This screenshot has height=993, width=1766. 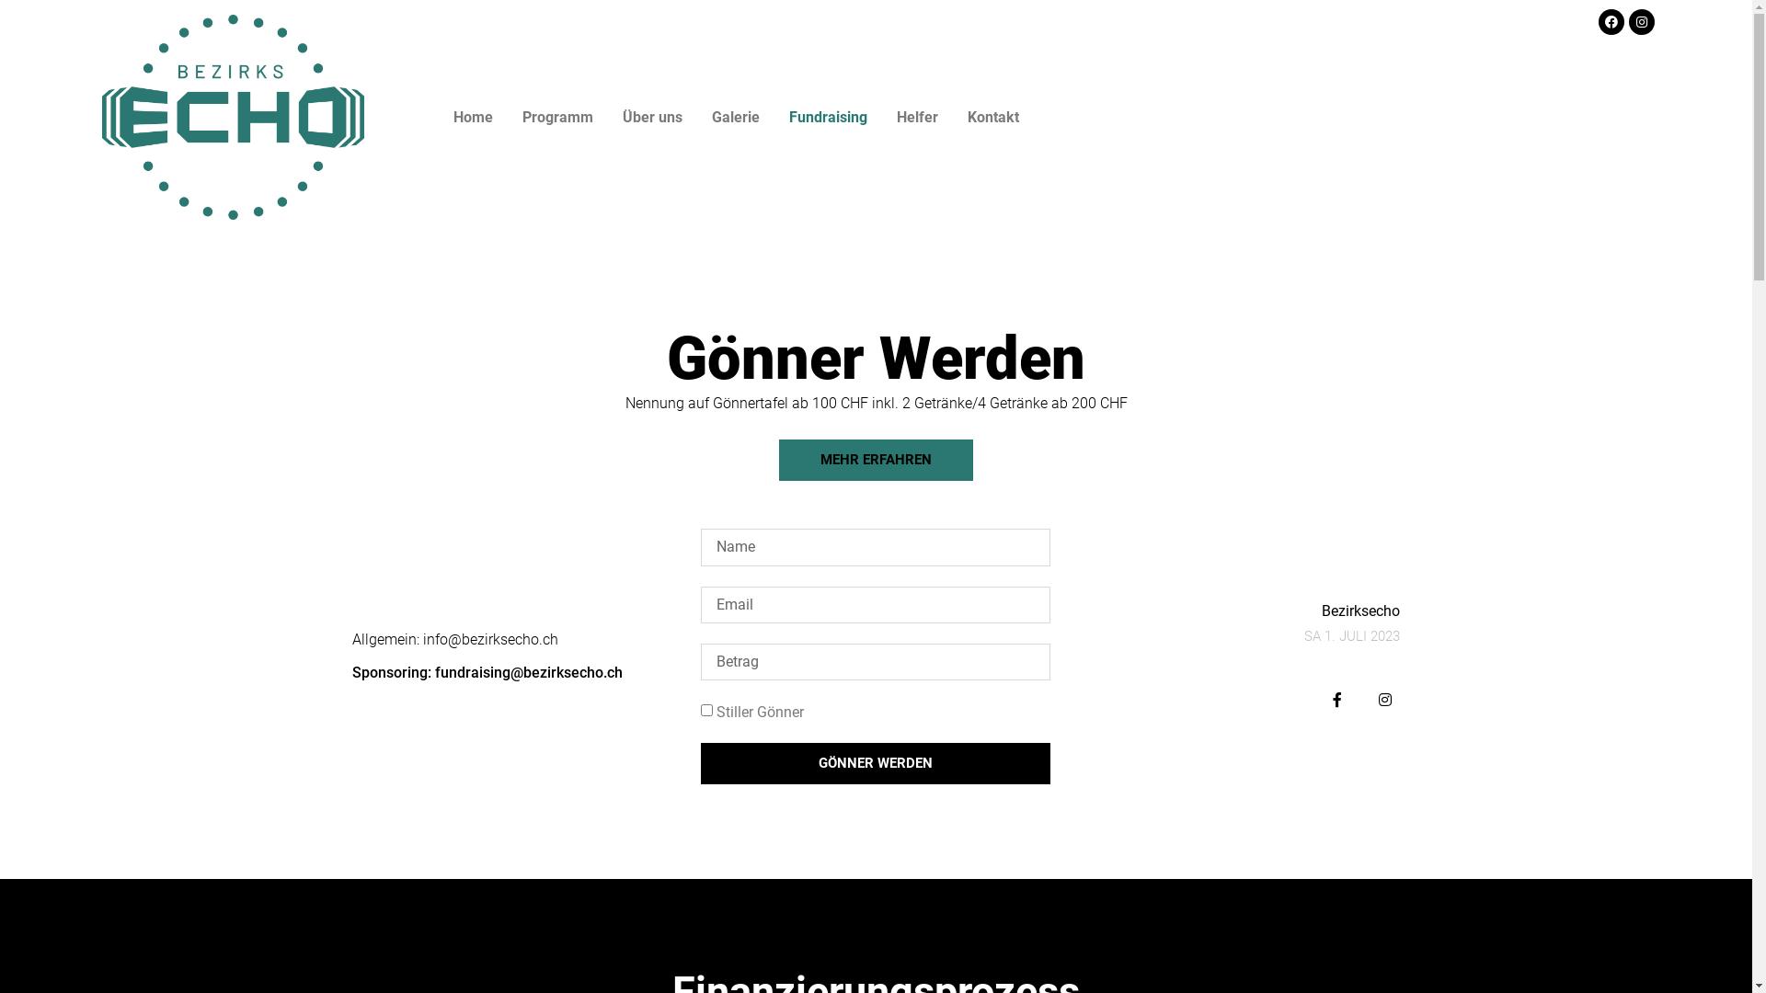 I want to click on Galerie, so click(x=736, y=118).